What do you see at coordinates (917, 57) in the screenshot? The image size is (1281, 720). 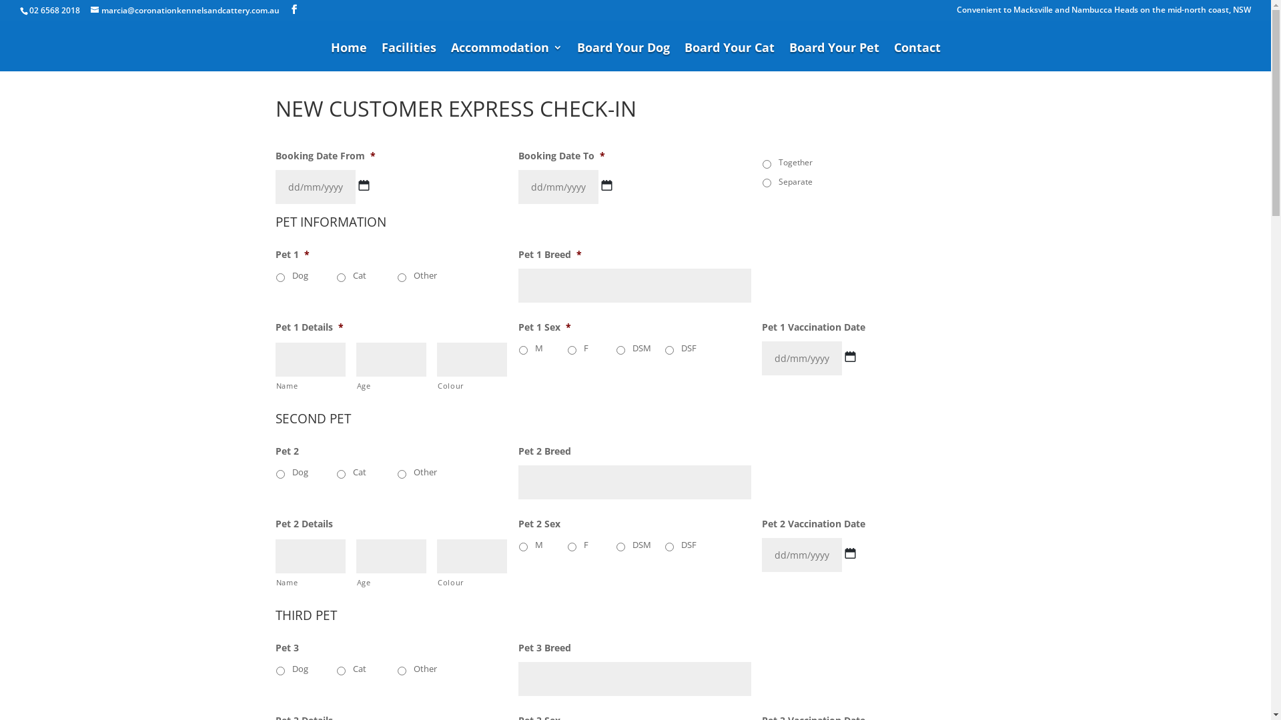 I see `Contact` at bounding box center [917, 57].